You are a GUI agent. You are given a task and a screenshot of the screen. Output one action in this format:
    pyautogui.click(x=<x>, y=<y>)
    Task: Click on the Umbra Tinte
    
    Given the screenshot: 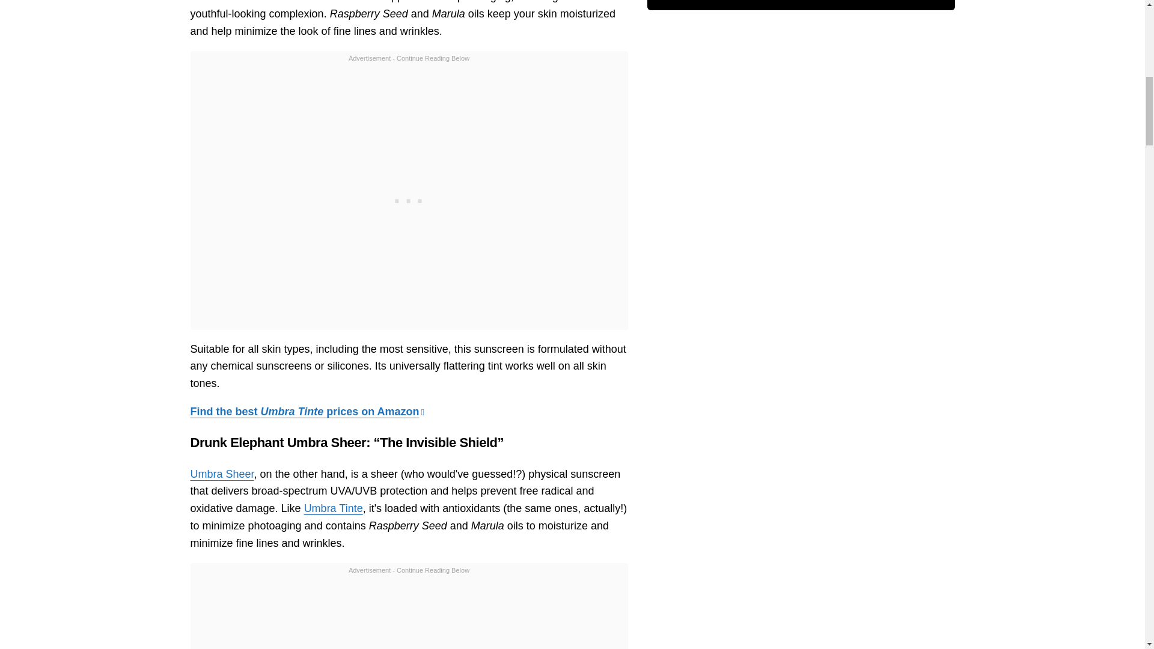 What is the action you would take?
    pyautogui.click(x=334, y=508)
    